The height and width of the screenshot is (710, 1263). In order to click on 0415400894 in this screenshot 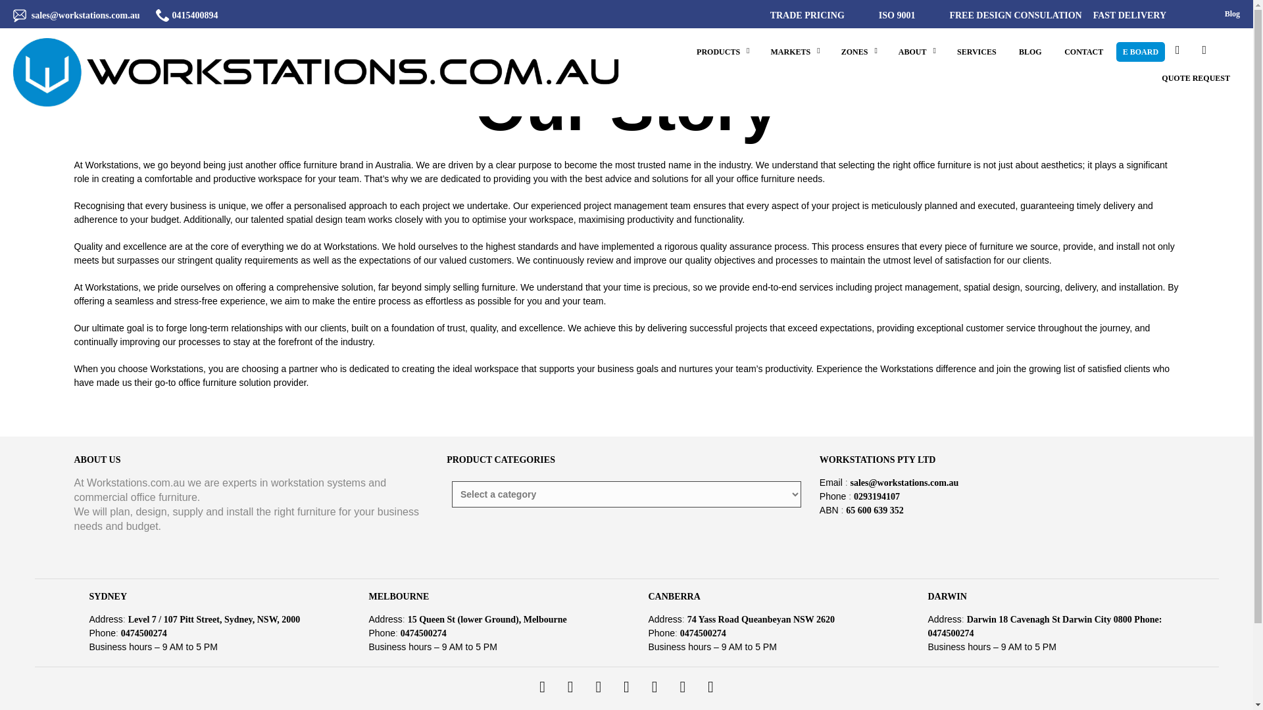, I will do `click(195, 16)`.